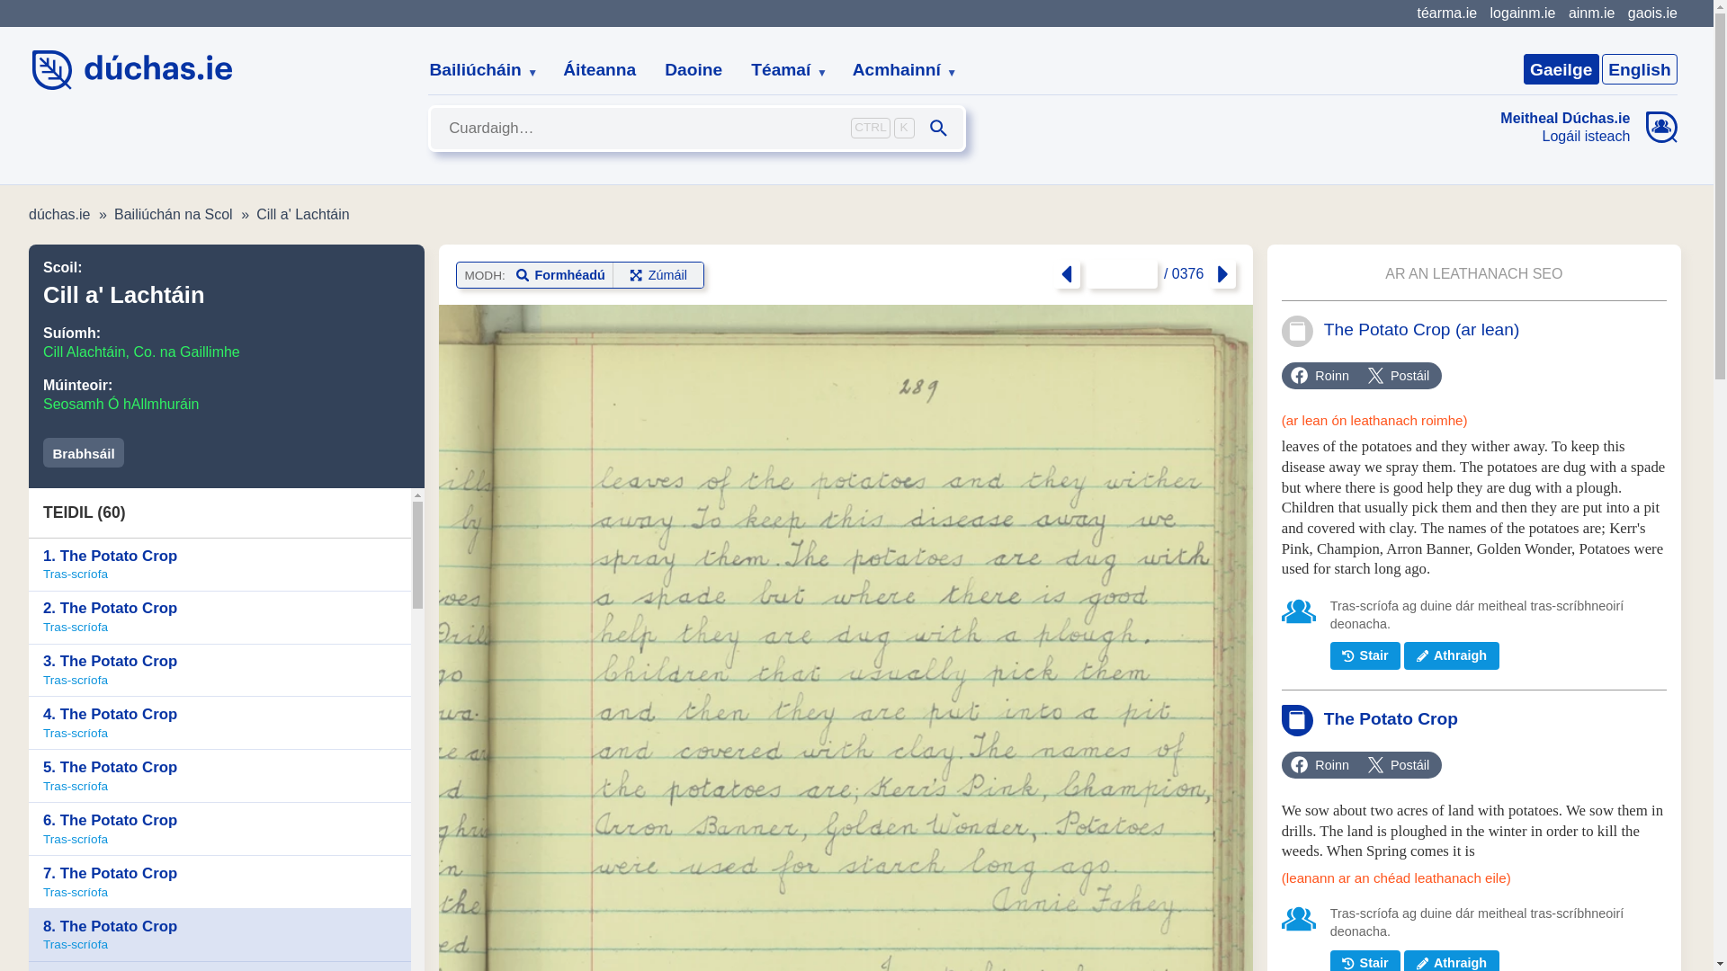 The height and width of the screenshot is (971, 1727). I want to click on ainm.ie, so click(1591, 13).